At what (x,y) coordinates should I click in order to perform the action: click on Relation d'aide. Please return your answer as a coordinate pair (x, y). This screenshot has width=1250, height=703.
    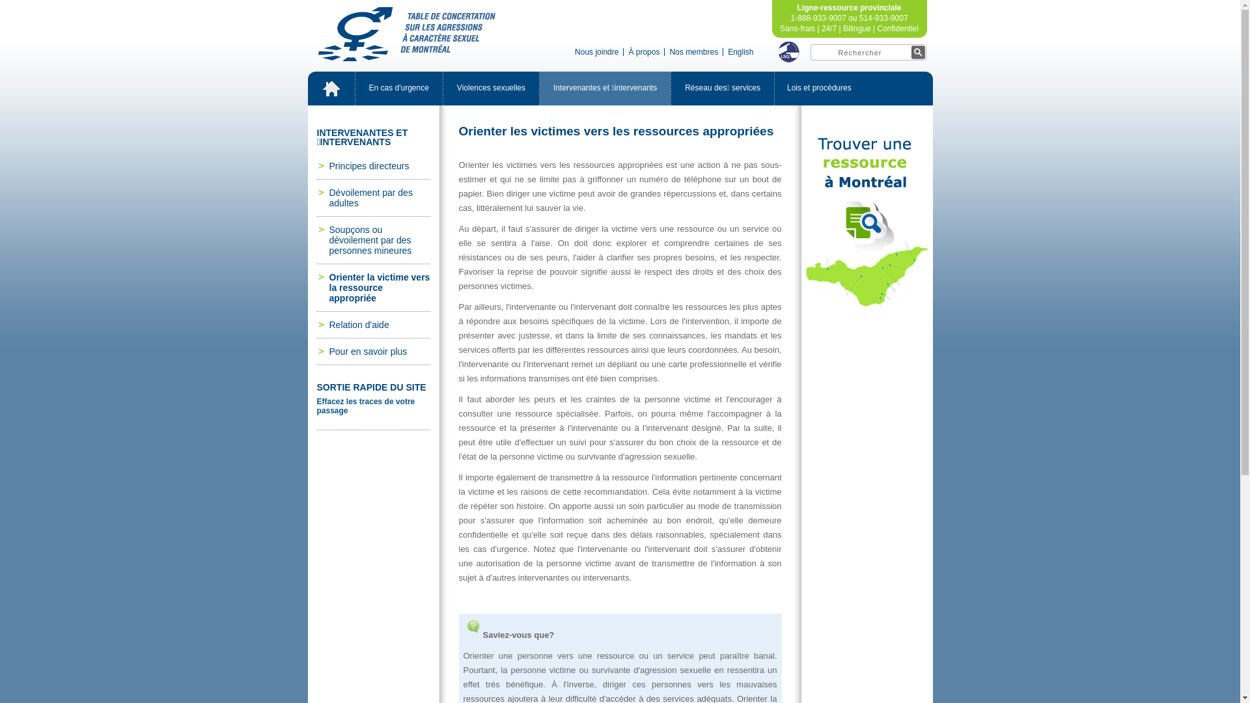
    Looking at the image, I should click on (373, 325).